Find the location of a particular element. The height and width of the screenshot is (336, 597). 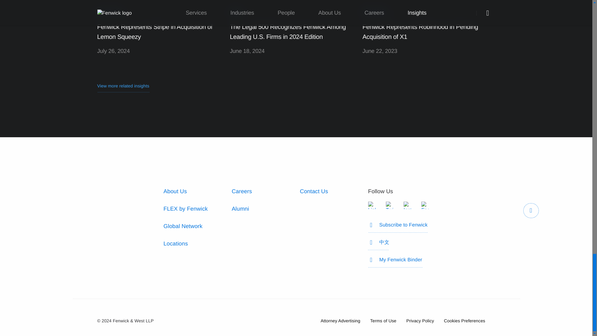

Global Network is located at coordinates (183, 226).